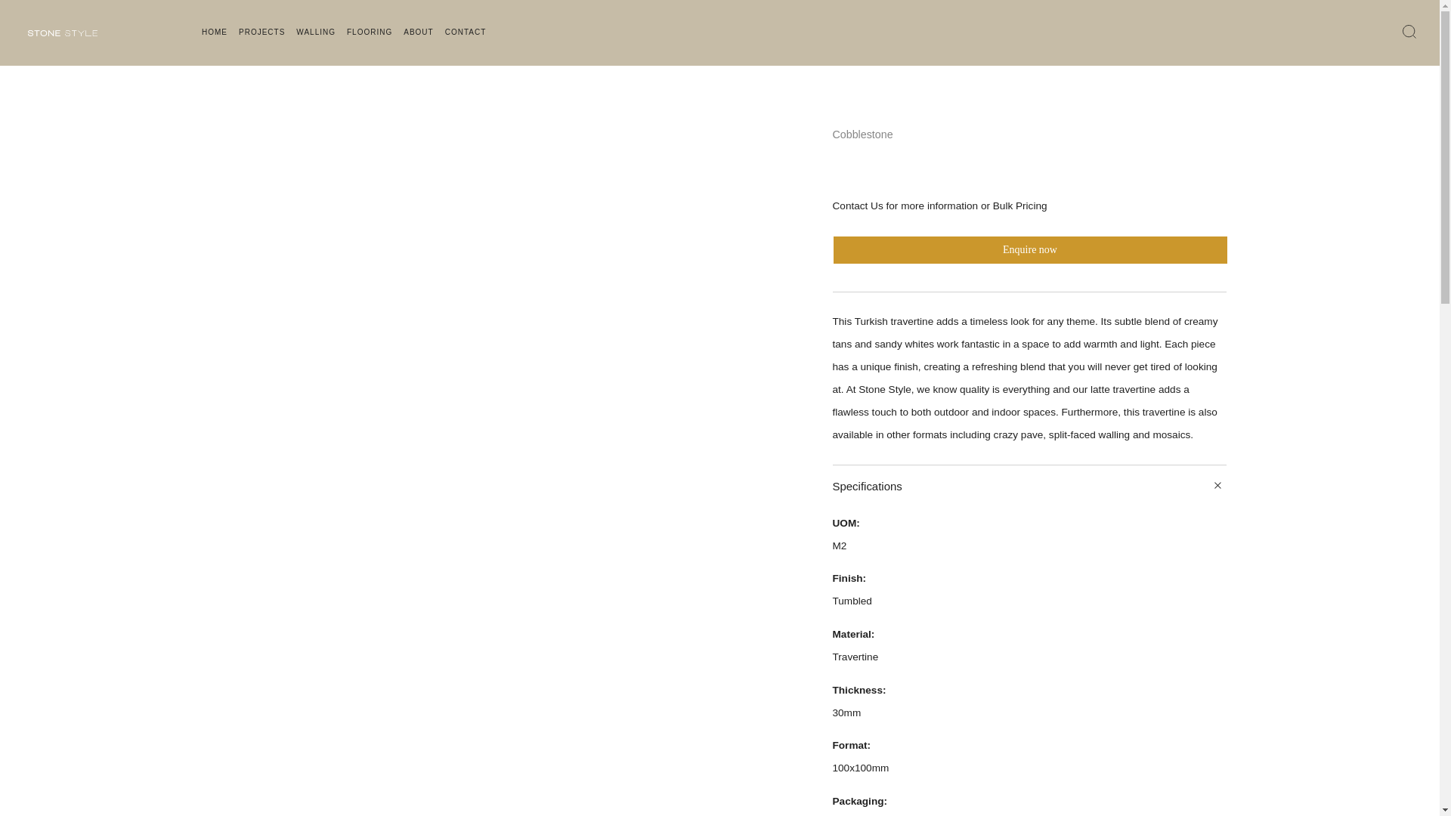  I want to click on CONTACT, so click(466, 32).